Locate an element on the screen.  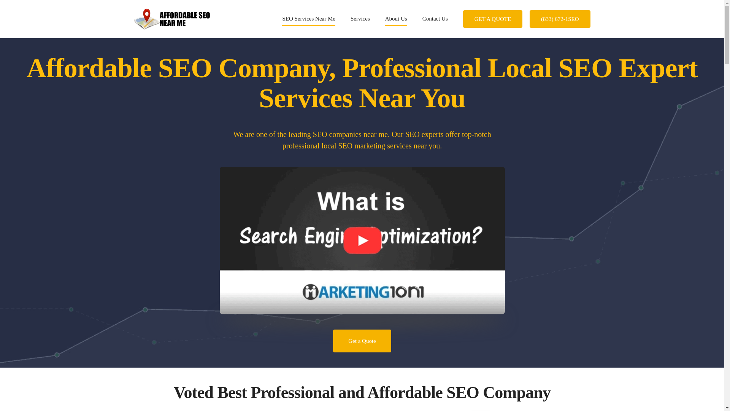
GET A QUOTE is located at coordinates (493, 19).